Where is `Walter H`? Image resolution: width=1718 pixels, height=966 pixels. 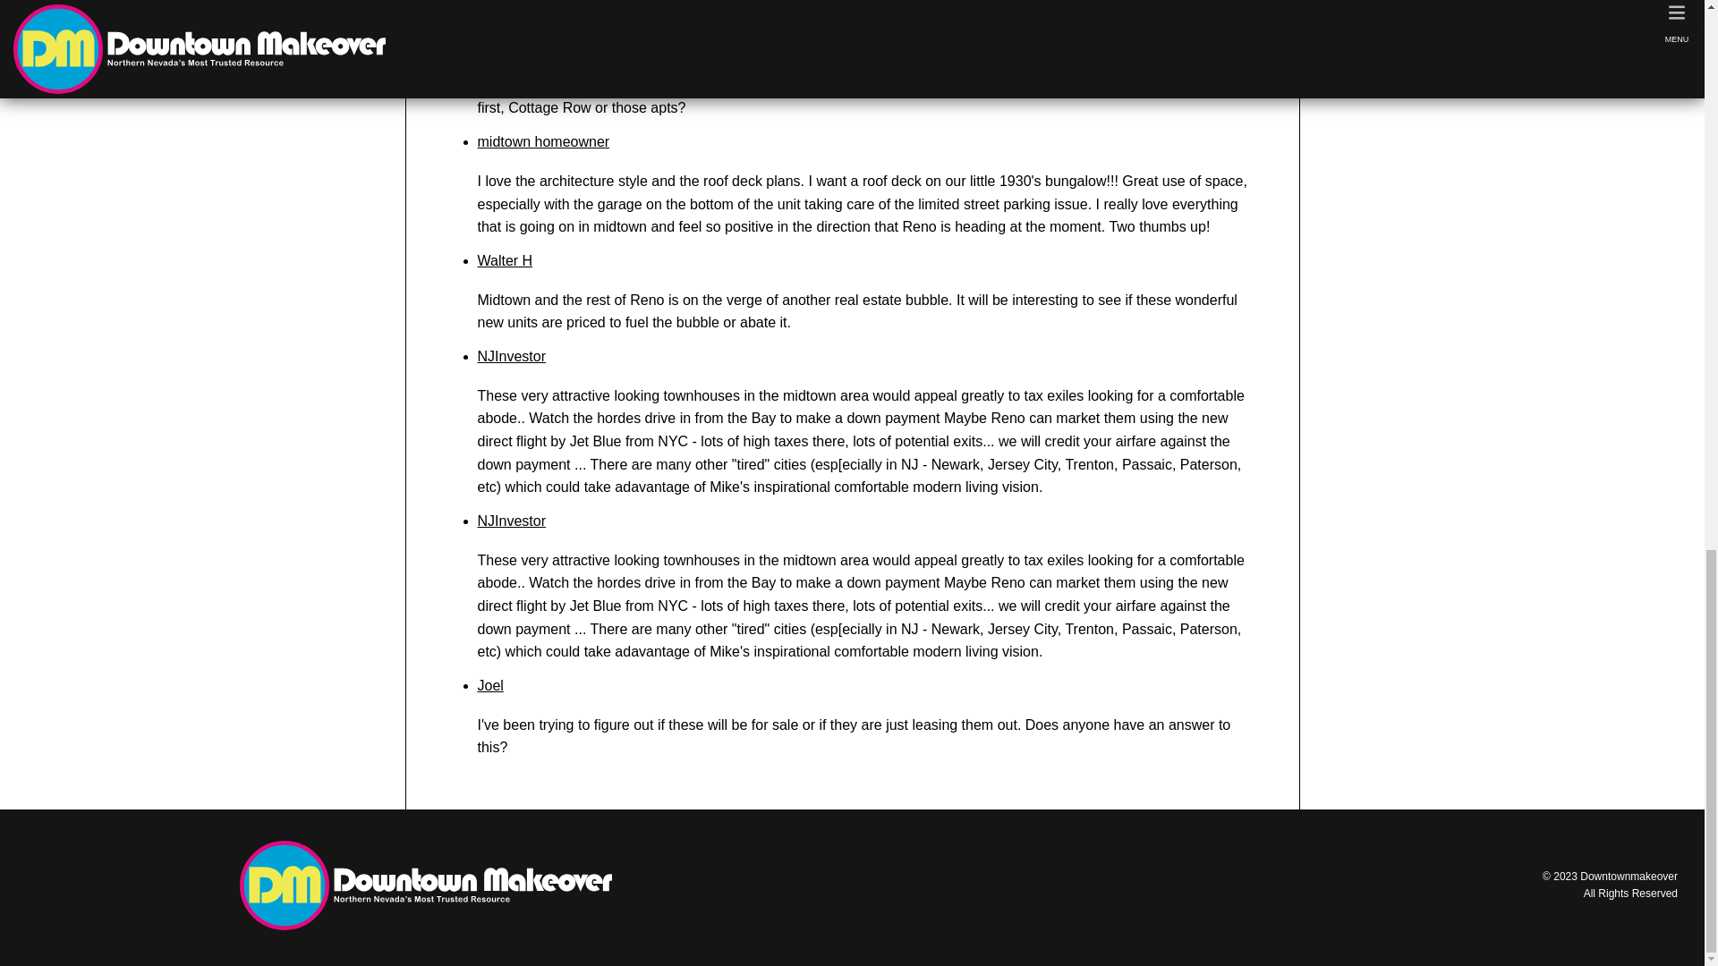
Walter H is located at coordinates (505, 260).